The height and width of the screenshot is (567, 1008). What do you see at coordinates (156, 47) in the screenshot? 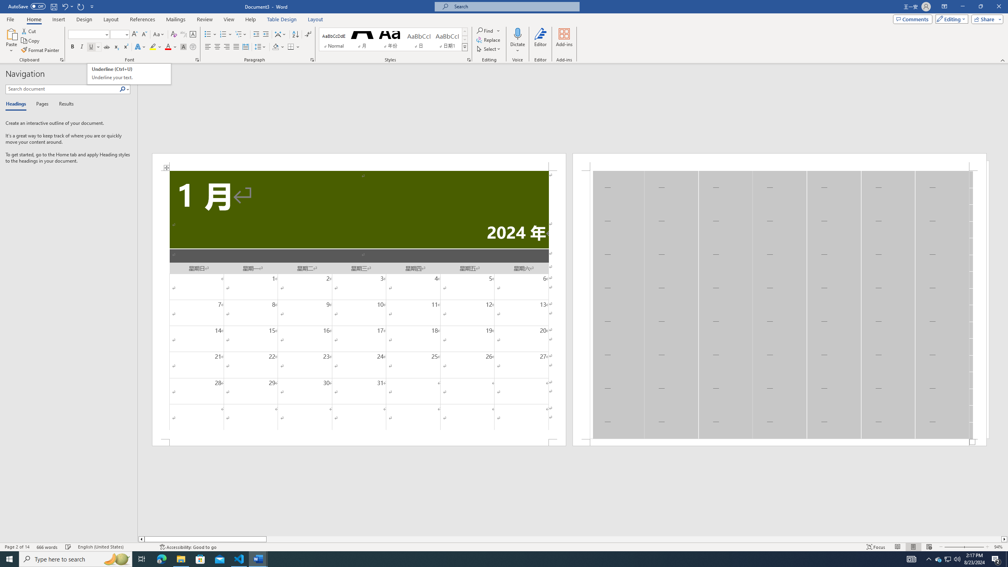
I see `Distributed` at bounding box center [156, 47].